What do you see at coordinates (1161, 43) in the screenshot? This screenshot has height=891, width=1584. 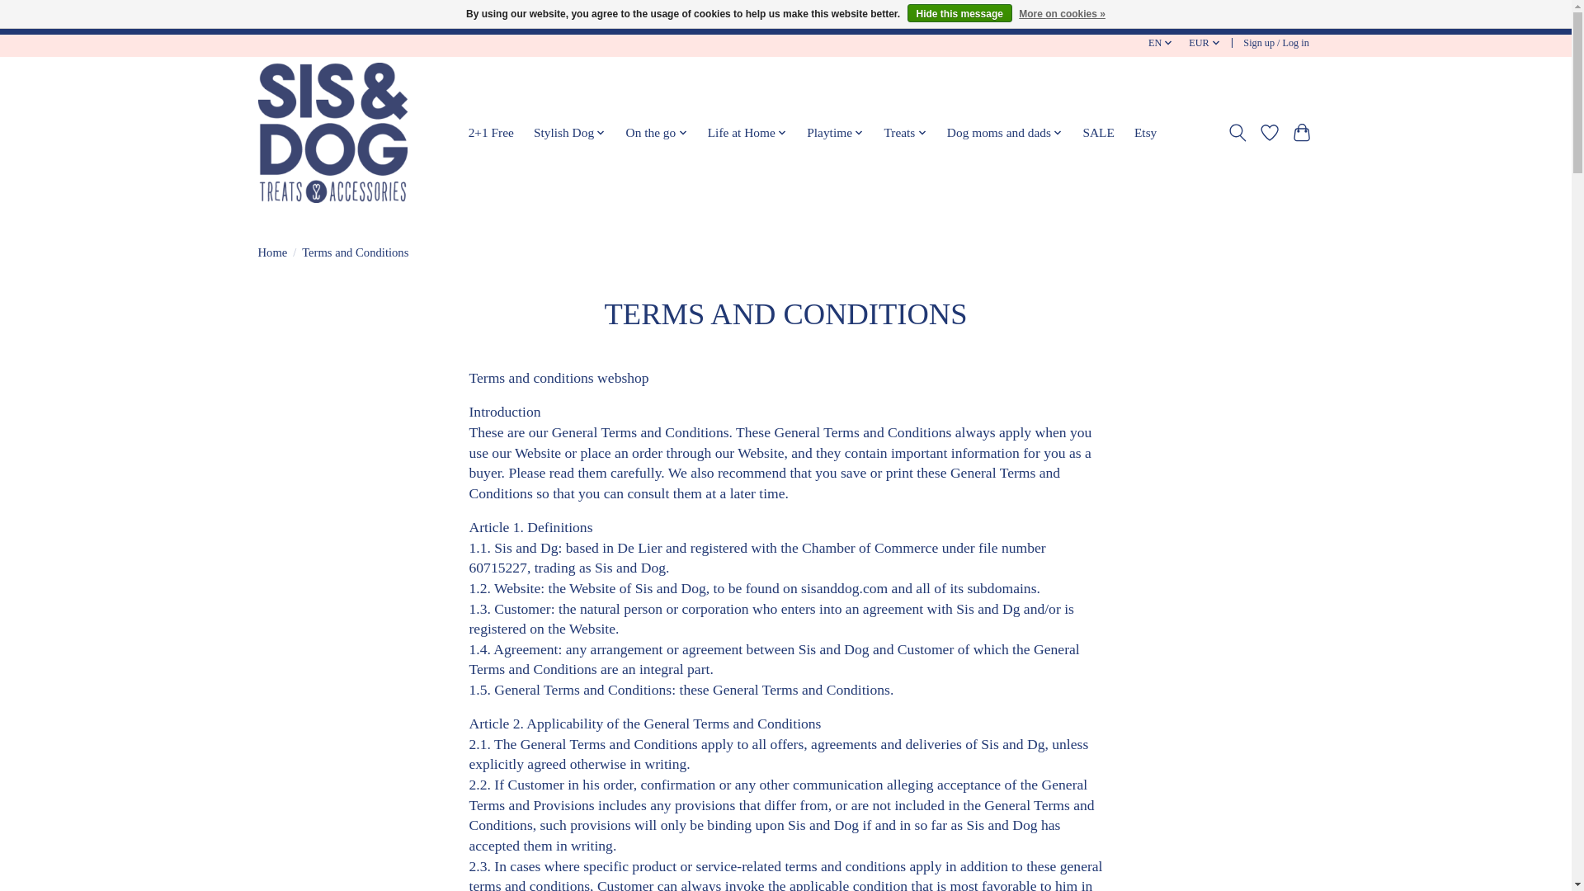 I see `EN` at bounding box center [1161, 43].